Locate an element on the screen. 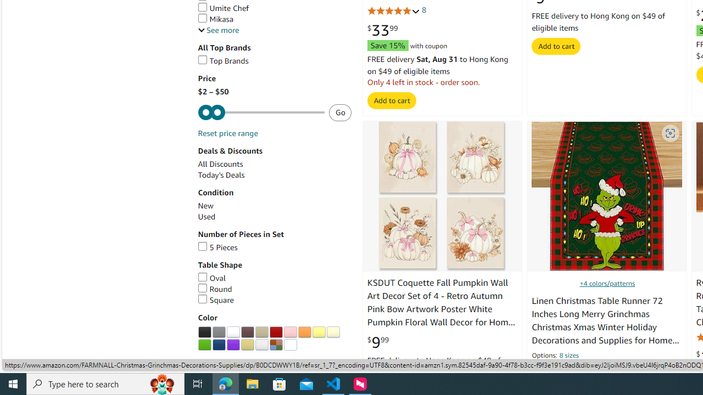 The image size is (703, 395). 5 Pieces is located at coordinates (275, 247).